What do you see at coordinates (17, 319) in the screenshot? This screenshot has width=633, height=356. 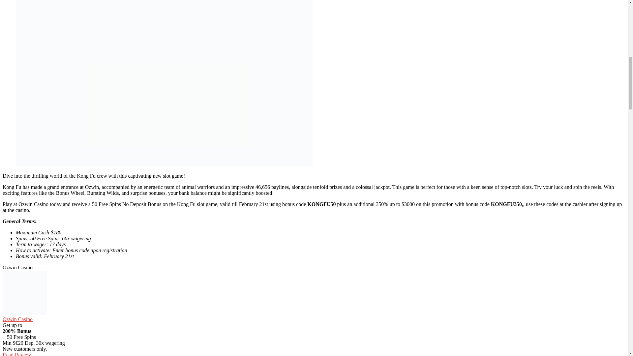 I see `Ozwin Casino` at bounding box center [17, 319].